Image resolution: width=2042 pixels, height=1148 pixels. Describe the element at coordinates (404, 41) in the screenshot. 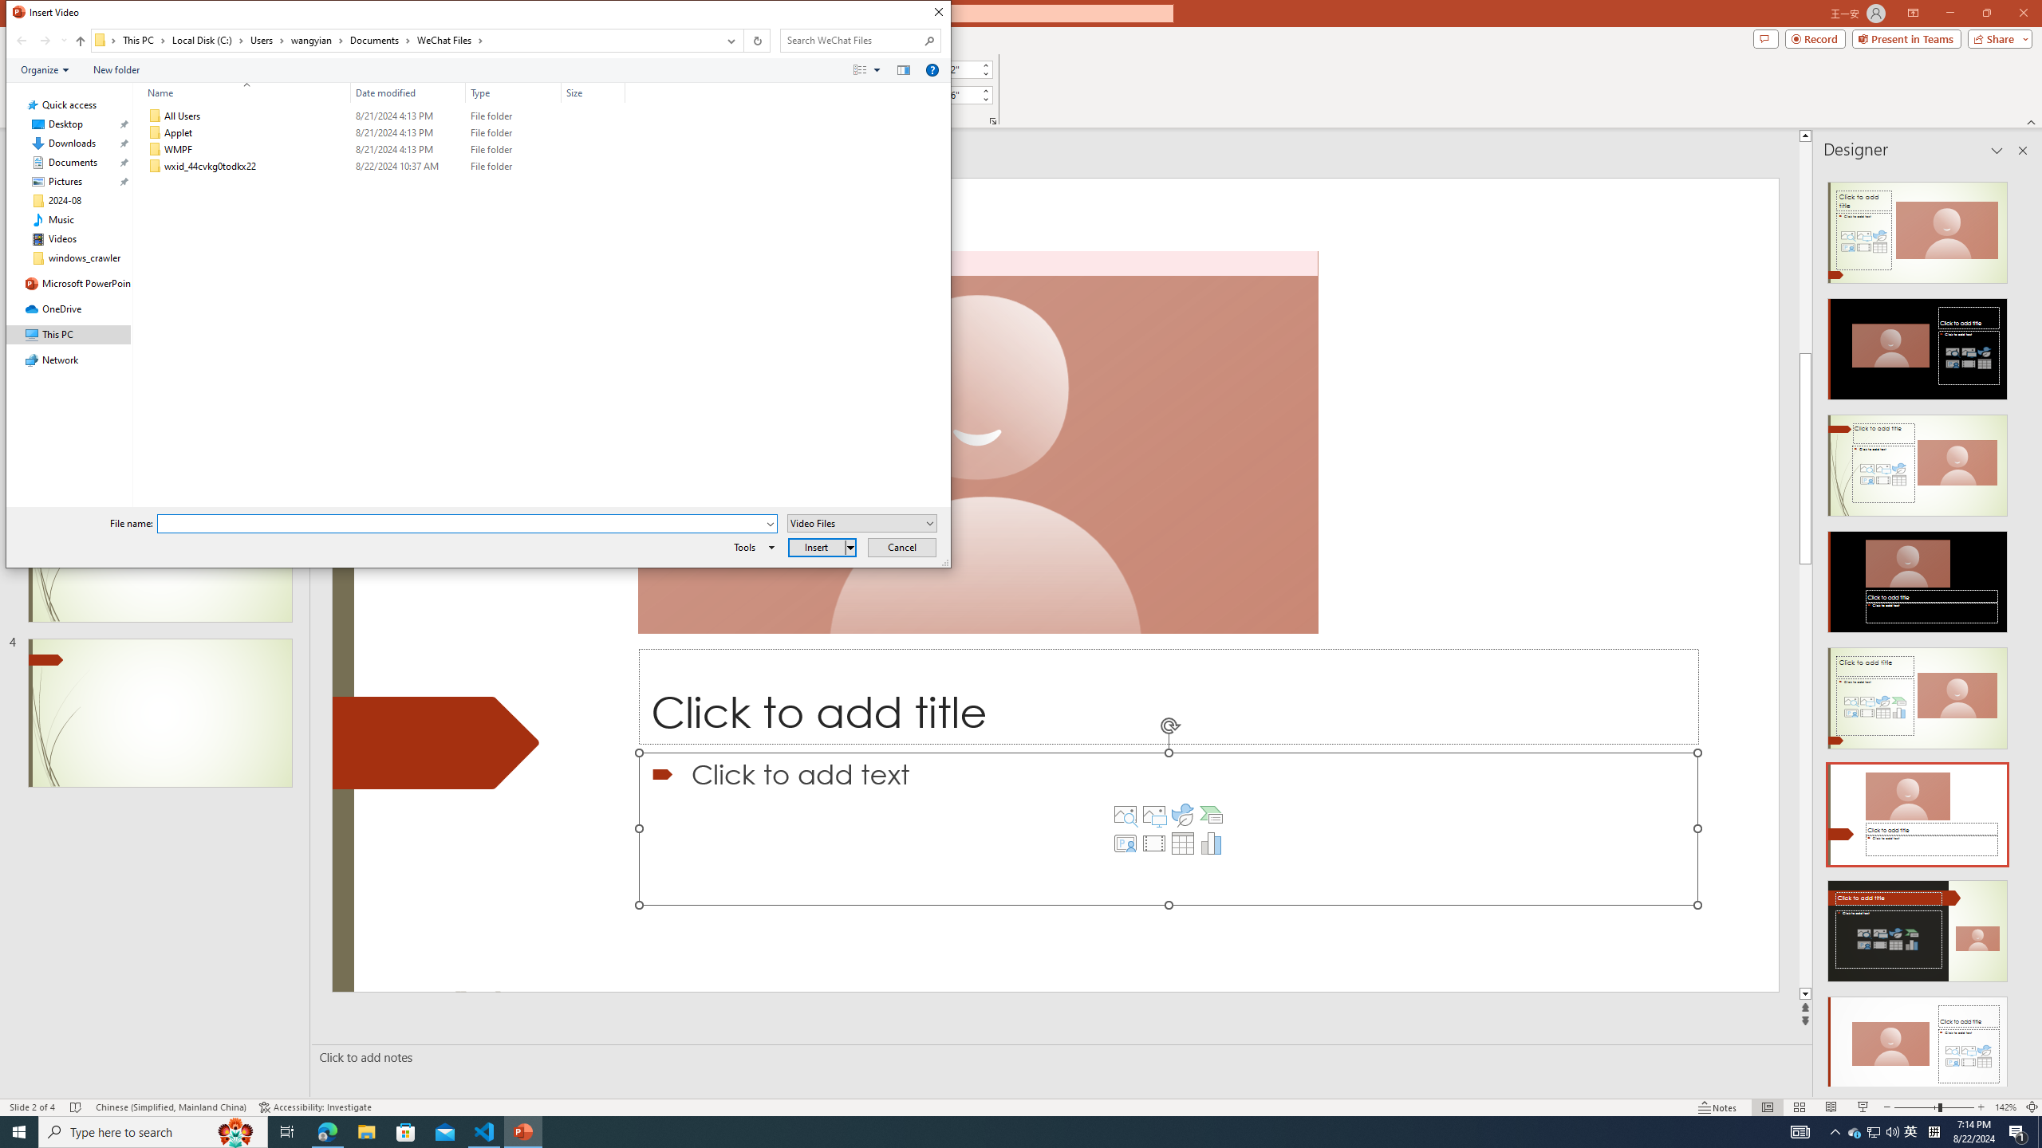

I see `Address: C:\Users\wangyian\Documents\WeChat Files` at that location.